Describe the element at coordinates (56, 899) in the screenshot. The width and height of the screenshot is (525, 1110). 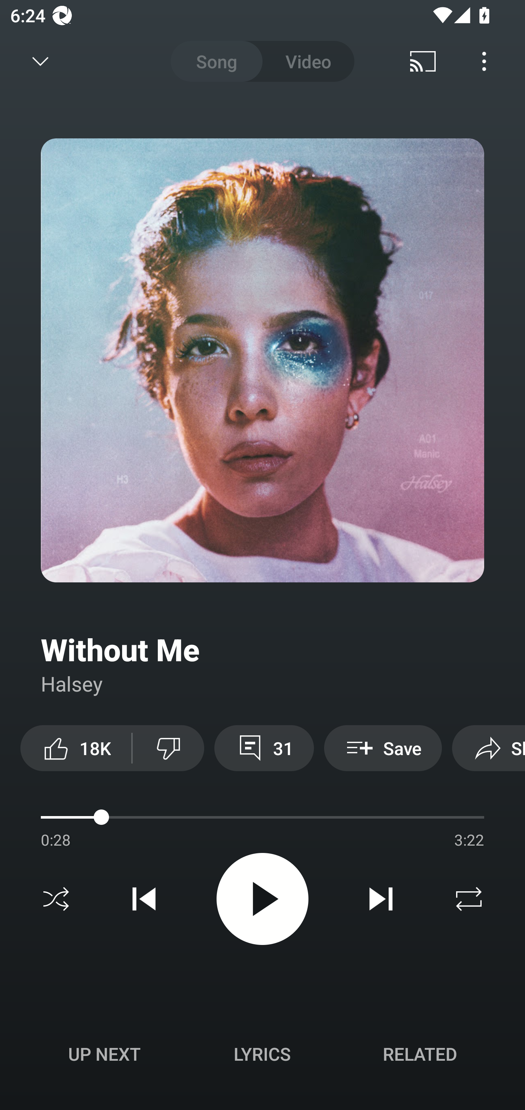
I see `Shuffle off` at that location.